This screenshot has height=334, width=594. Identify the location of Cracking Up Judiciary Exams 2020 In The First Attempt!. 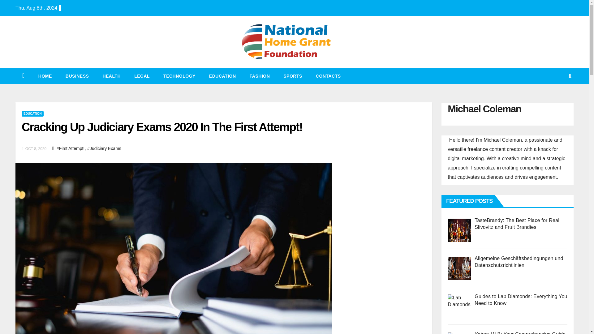
(162, 127).